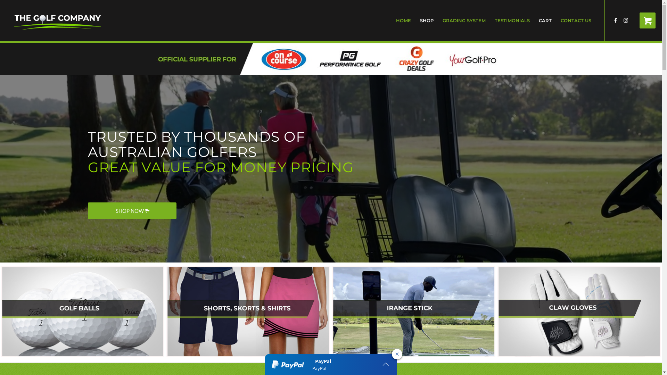 The height and width of the screenshot is (375, 667). Describe the element at coordinates (132, 211) in the screenshot. I see `SHOP NOW` at that location.